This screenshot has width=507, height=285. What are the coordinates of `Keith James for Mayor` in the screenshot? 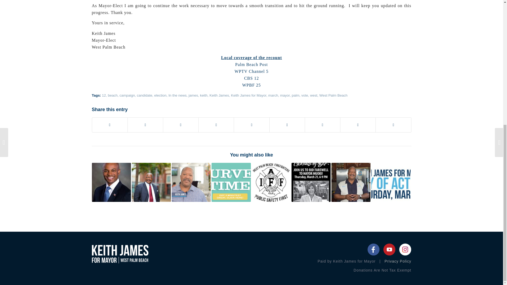 It's located at (249, 96).